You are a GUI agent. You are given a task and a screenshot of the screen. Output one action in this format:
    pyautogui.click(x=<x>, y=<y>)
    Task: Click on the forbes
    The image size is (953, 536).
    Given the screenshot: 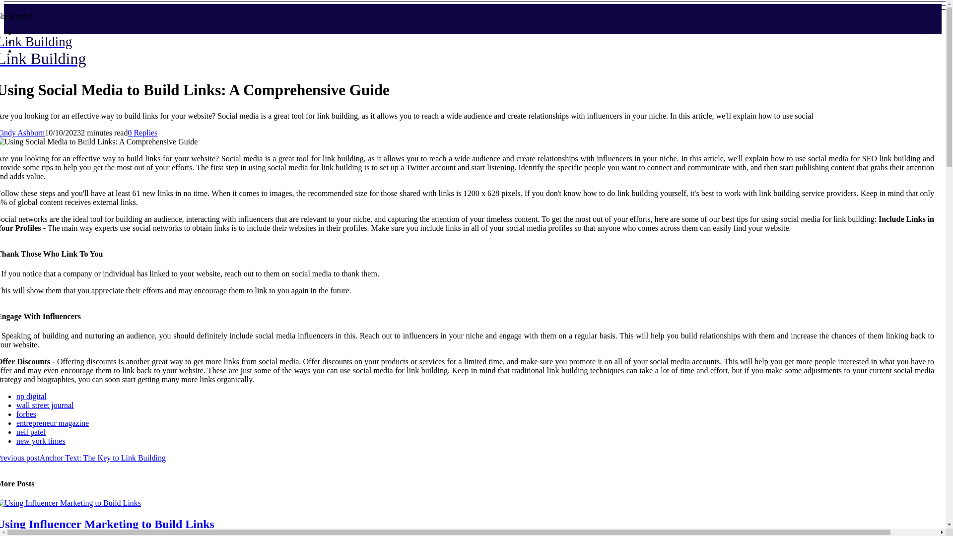 What is the action you would take?
    pyautogui.click(x=26, y=414)
    